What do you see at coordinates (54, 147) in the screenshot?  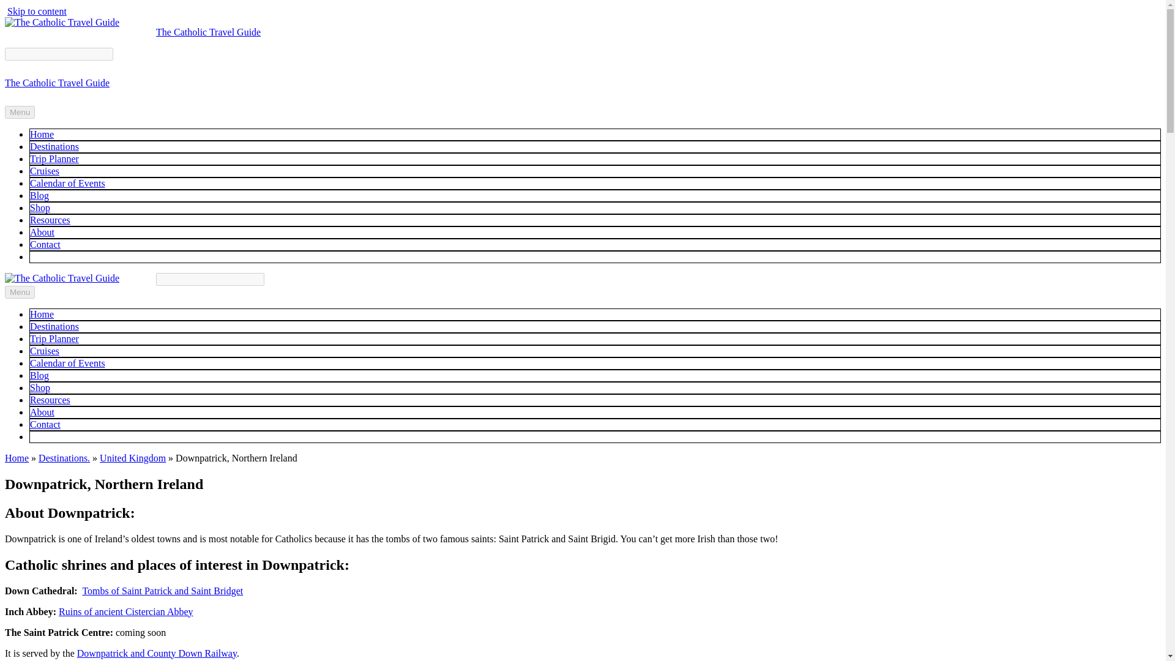 I see `Destinations` at bounding box center [54, 147].